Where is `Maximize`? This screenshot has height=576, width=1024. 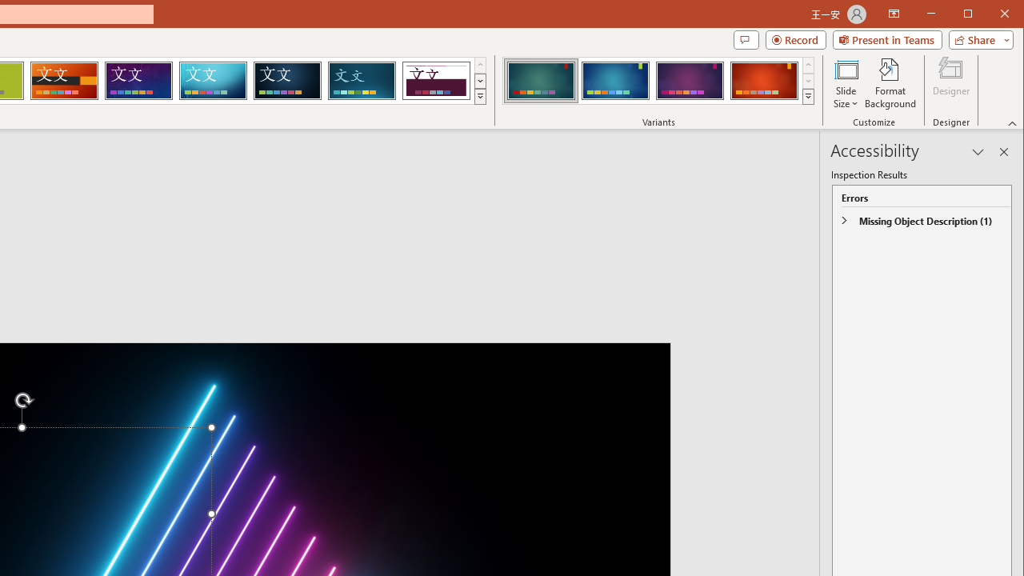
Maximize is located at coordinates (990, 14).